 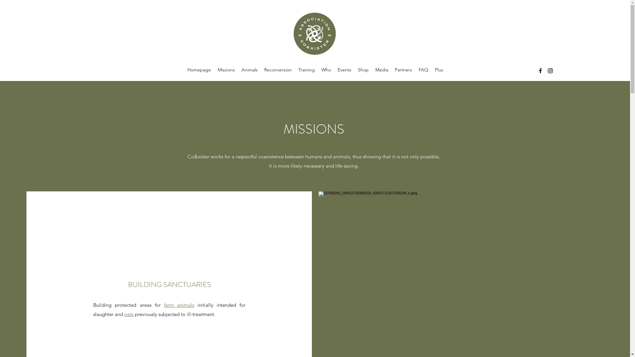 I want to click on Partners, so click(x=403, y=71).